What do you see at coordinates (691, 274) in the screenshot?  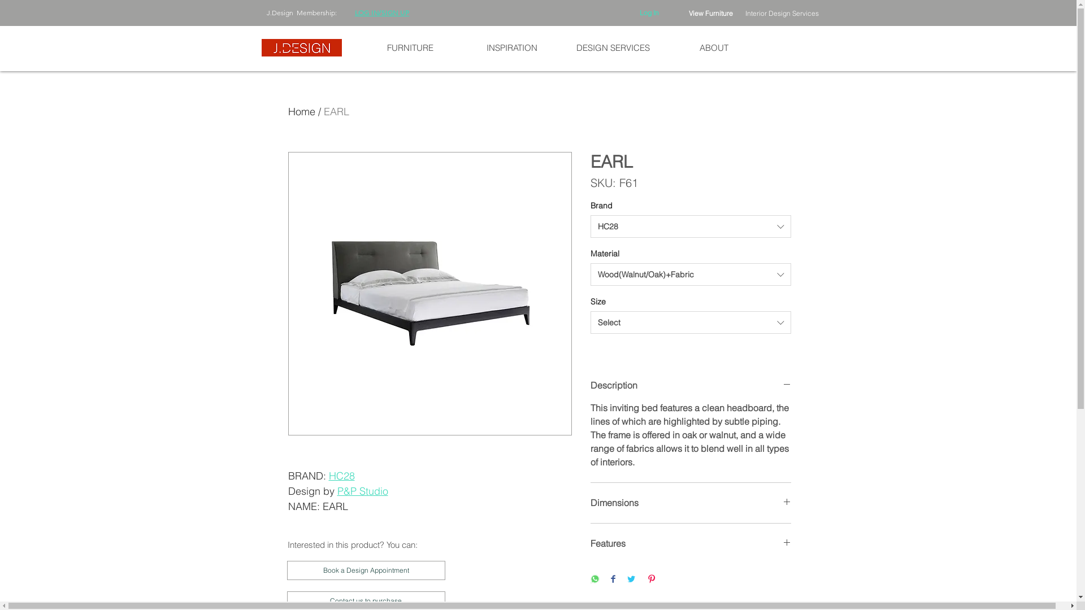 I see `Wood(Walnut/Oak)+Fabric` at bounding box center [691, 274].